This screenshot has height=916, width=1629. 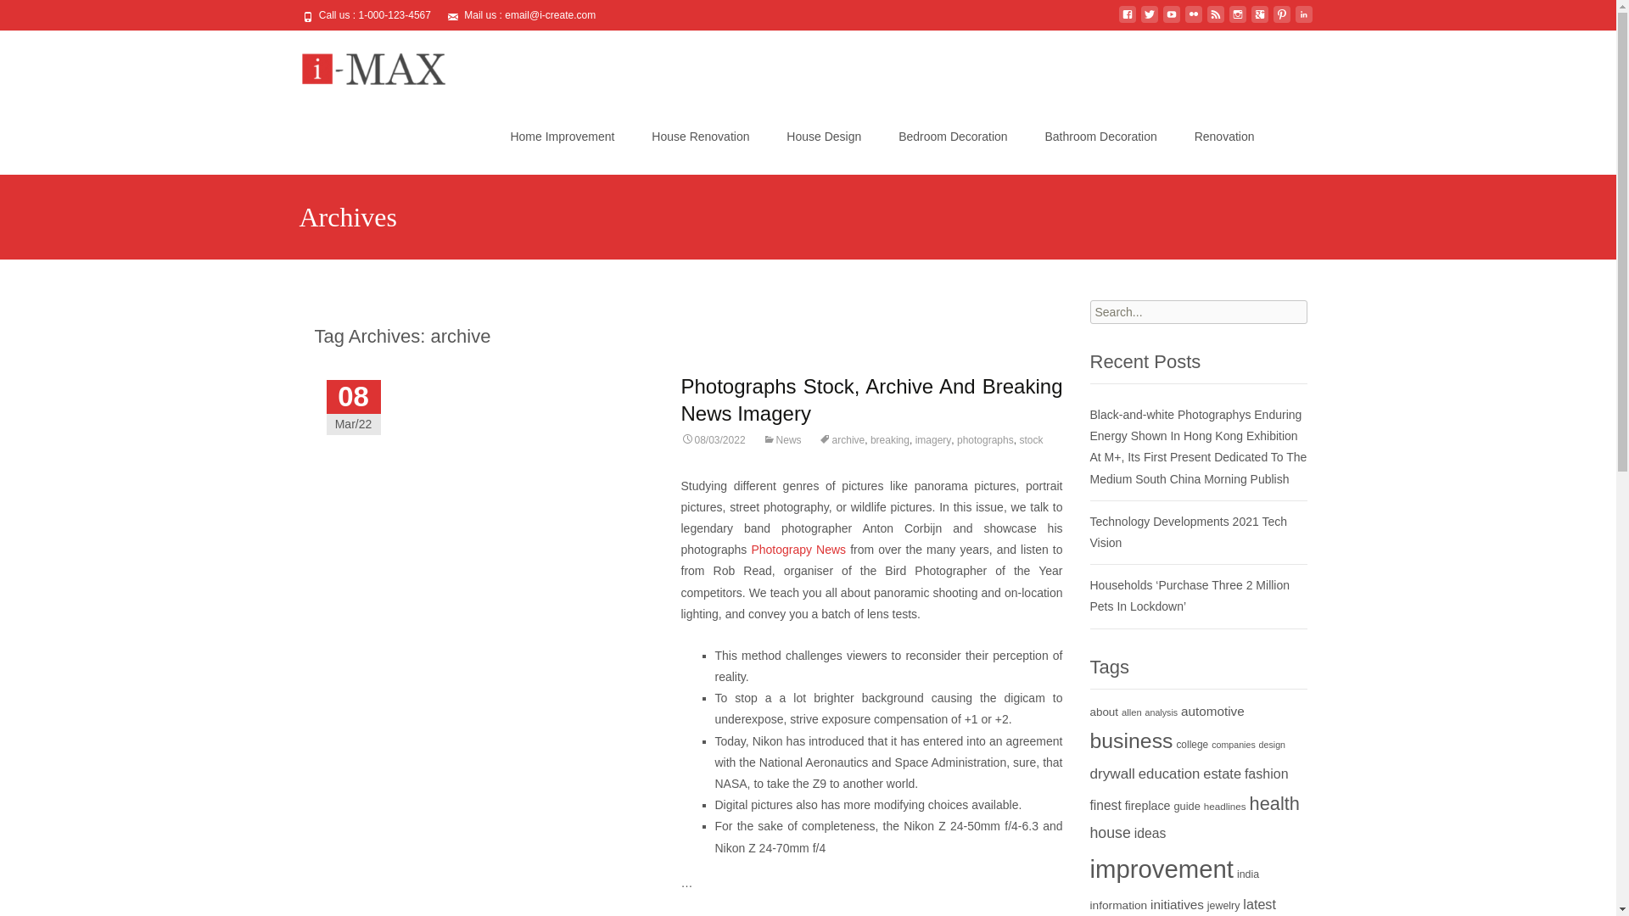 What do you see at coordinates (1212, 711) in the screenshot?
I see `automotive` at bounding box center [1212, 711].